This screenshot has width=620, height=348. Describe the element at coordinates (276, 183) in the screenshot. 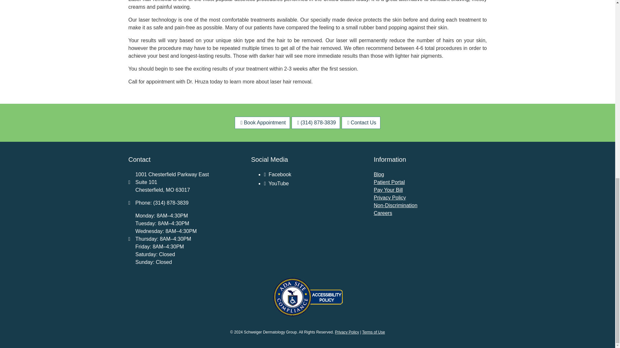

I see `YouTube` at that location.